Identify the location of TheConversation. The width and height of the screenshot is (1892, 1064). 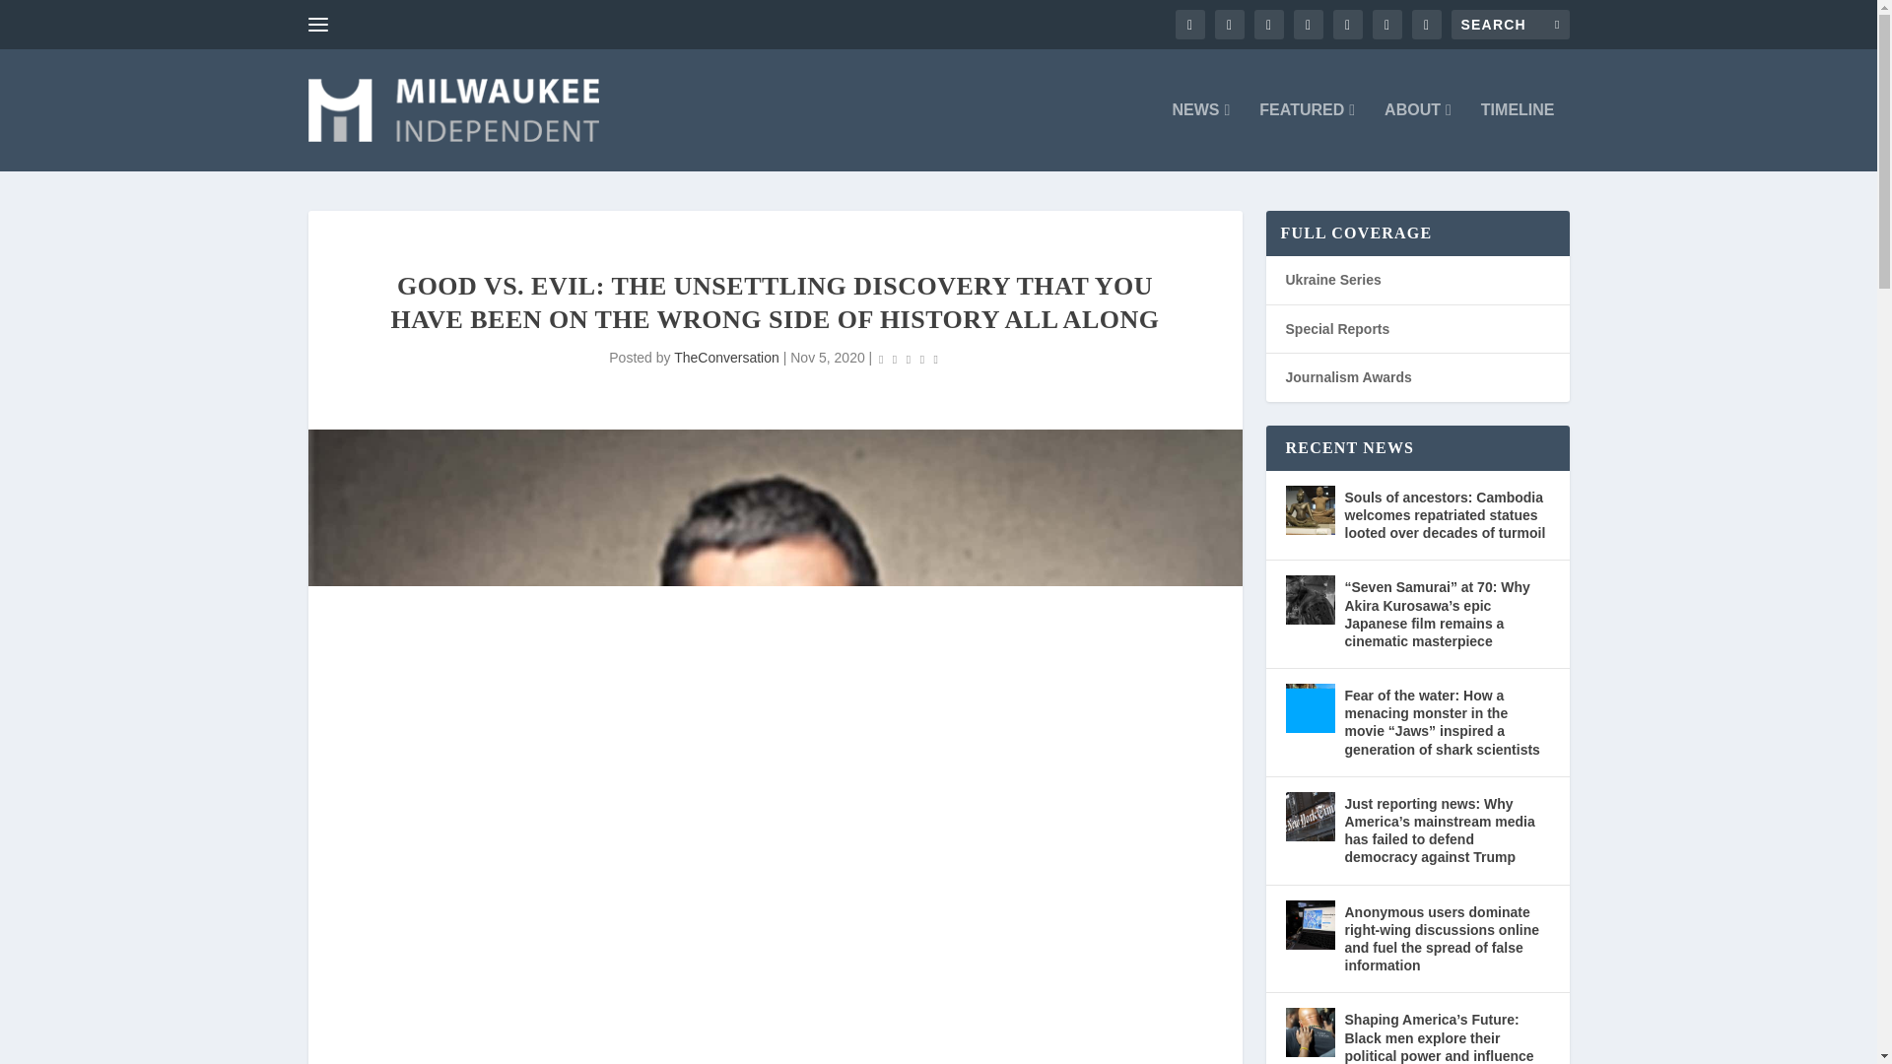
(726, 358).